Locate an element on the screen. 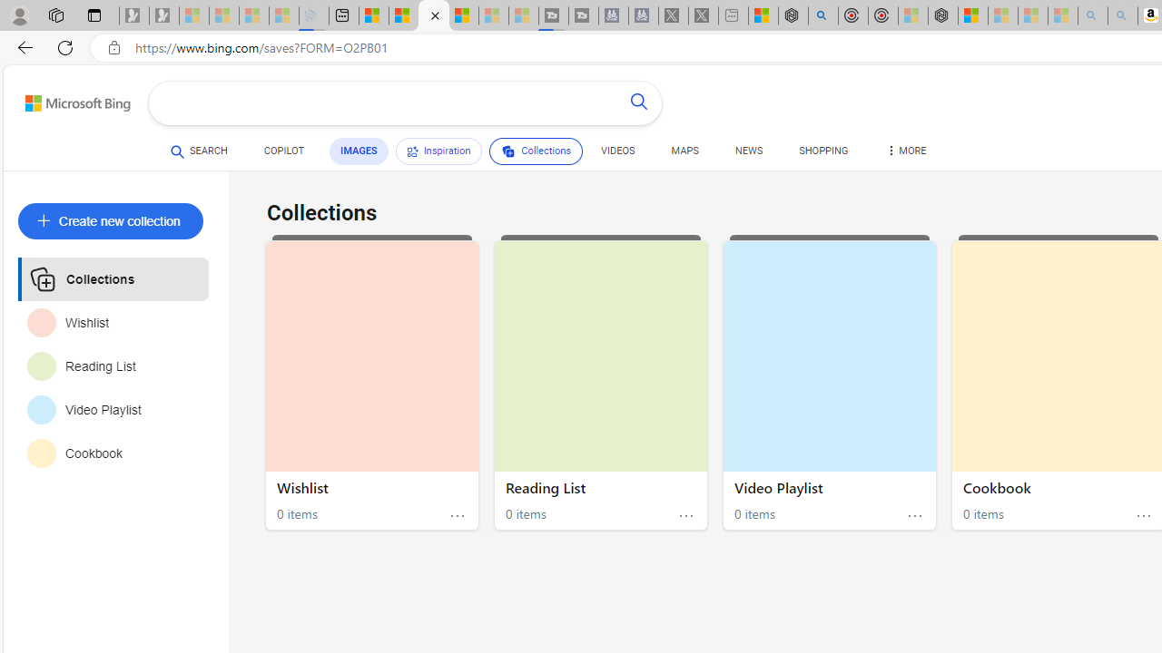 The height and width of the screenshot is (653, 1162). NEWS is located at coordinates (748, 151).